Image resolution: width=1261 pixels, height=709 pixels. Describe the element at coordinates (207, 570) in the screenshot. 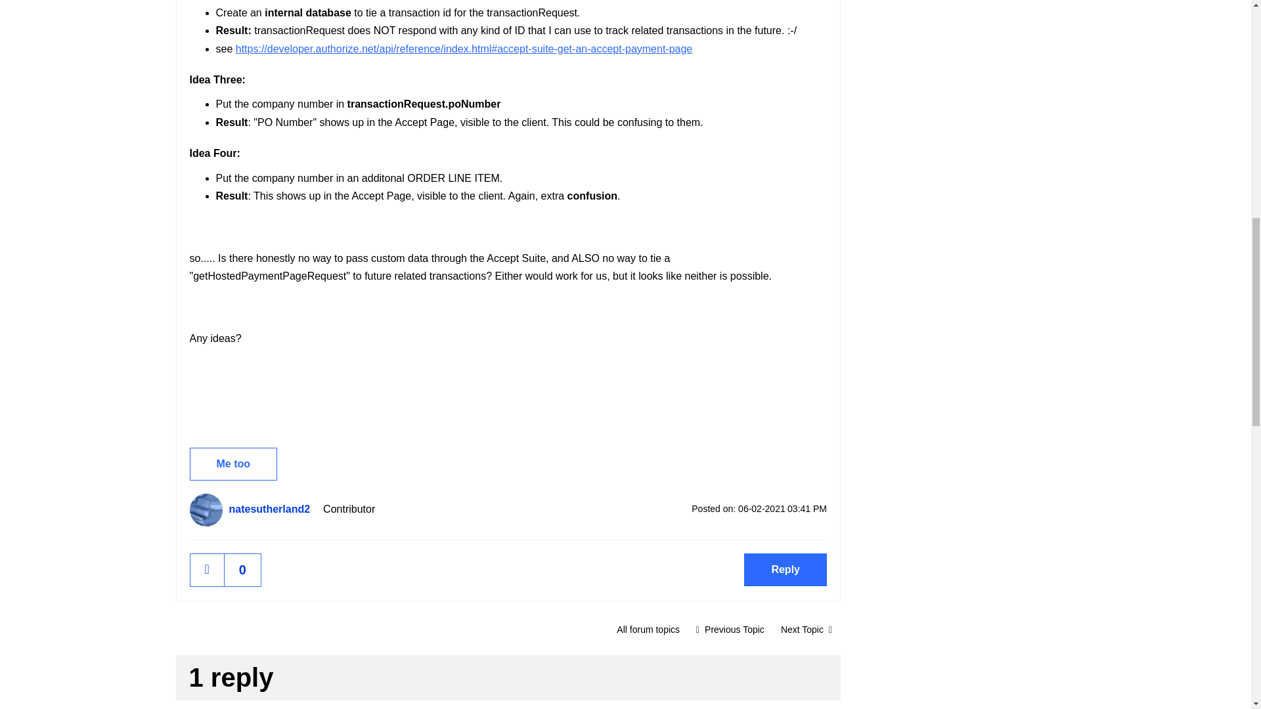

I see `Click here to give kudos to this post.` at that location.